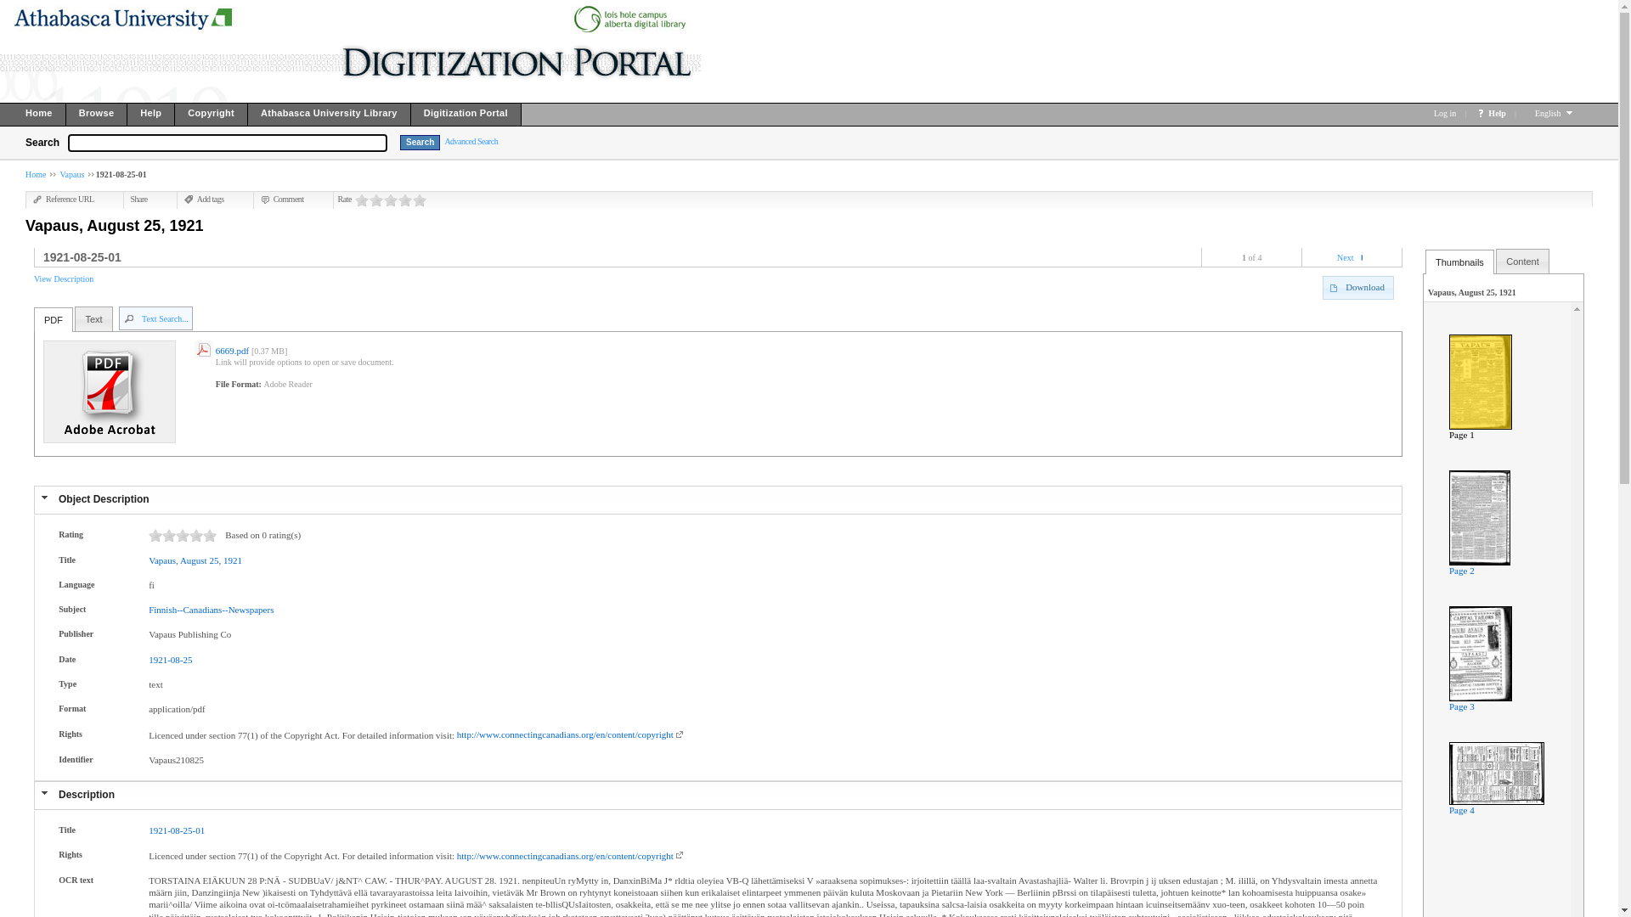 Image resolution: width=1631 pixels, height=917 pixels. I want to click on Advanced Search, so click(471, 141).